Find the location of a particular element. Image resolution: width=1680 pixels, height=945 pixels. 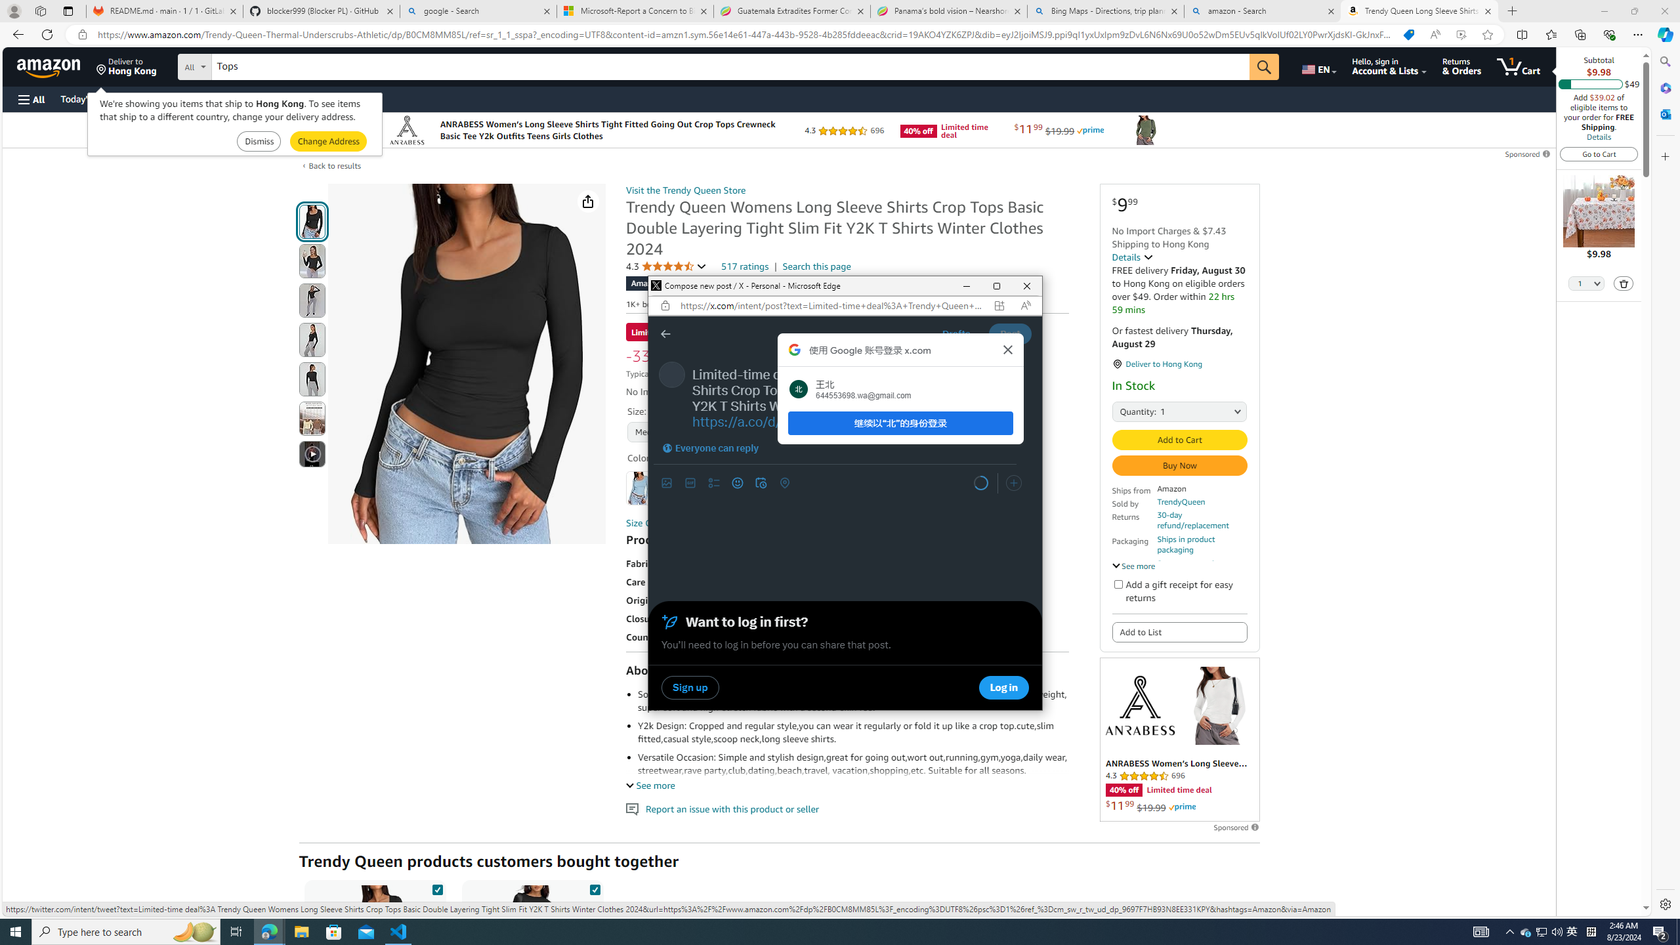

Back to results is located at coordinates (335, 166).